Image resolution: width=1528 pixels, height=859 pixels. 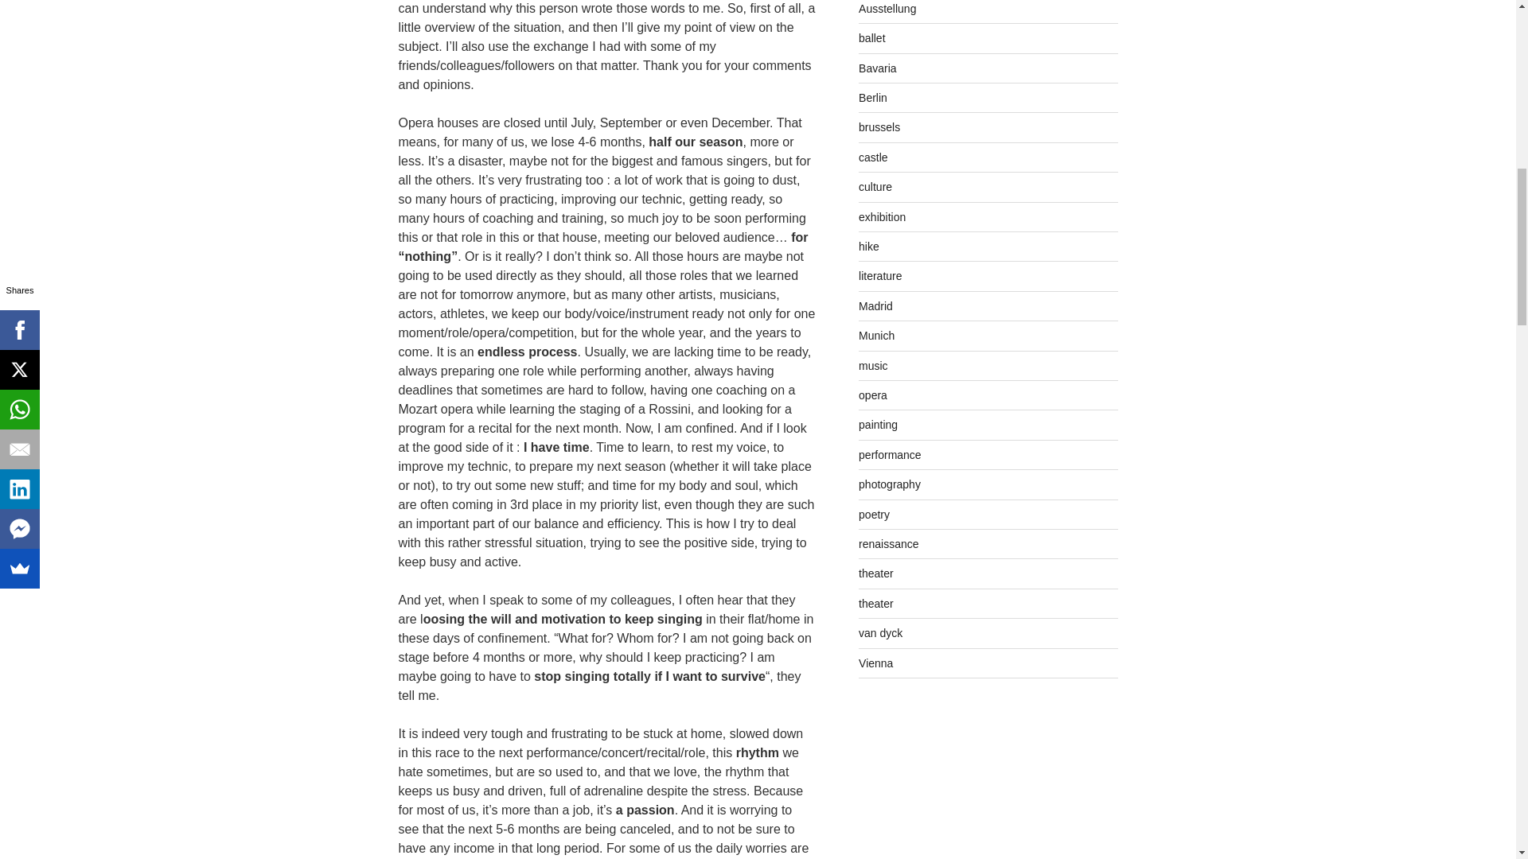 What do you see at coordinates (876, 573) in the screenshot?
I see `theater` at bounding box center [876, 573].